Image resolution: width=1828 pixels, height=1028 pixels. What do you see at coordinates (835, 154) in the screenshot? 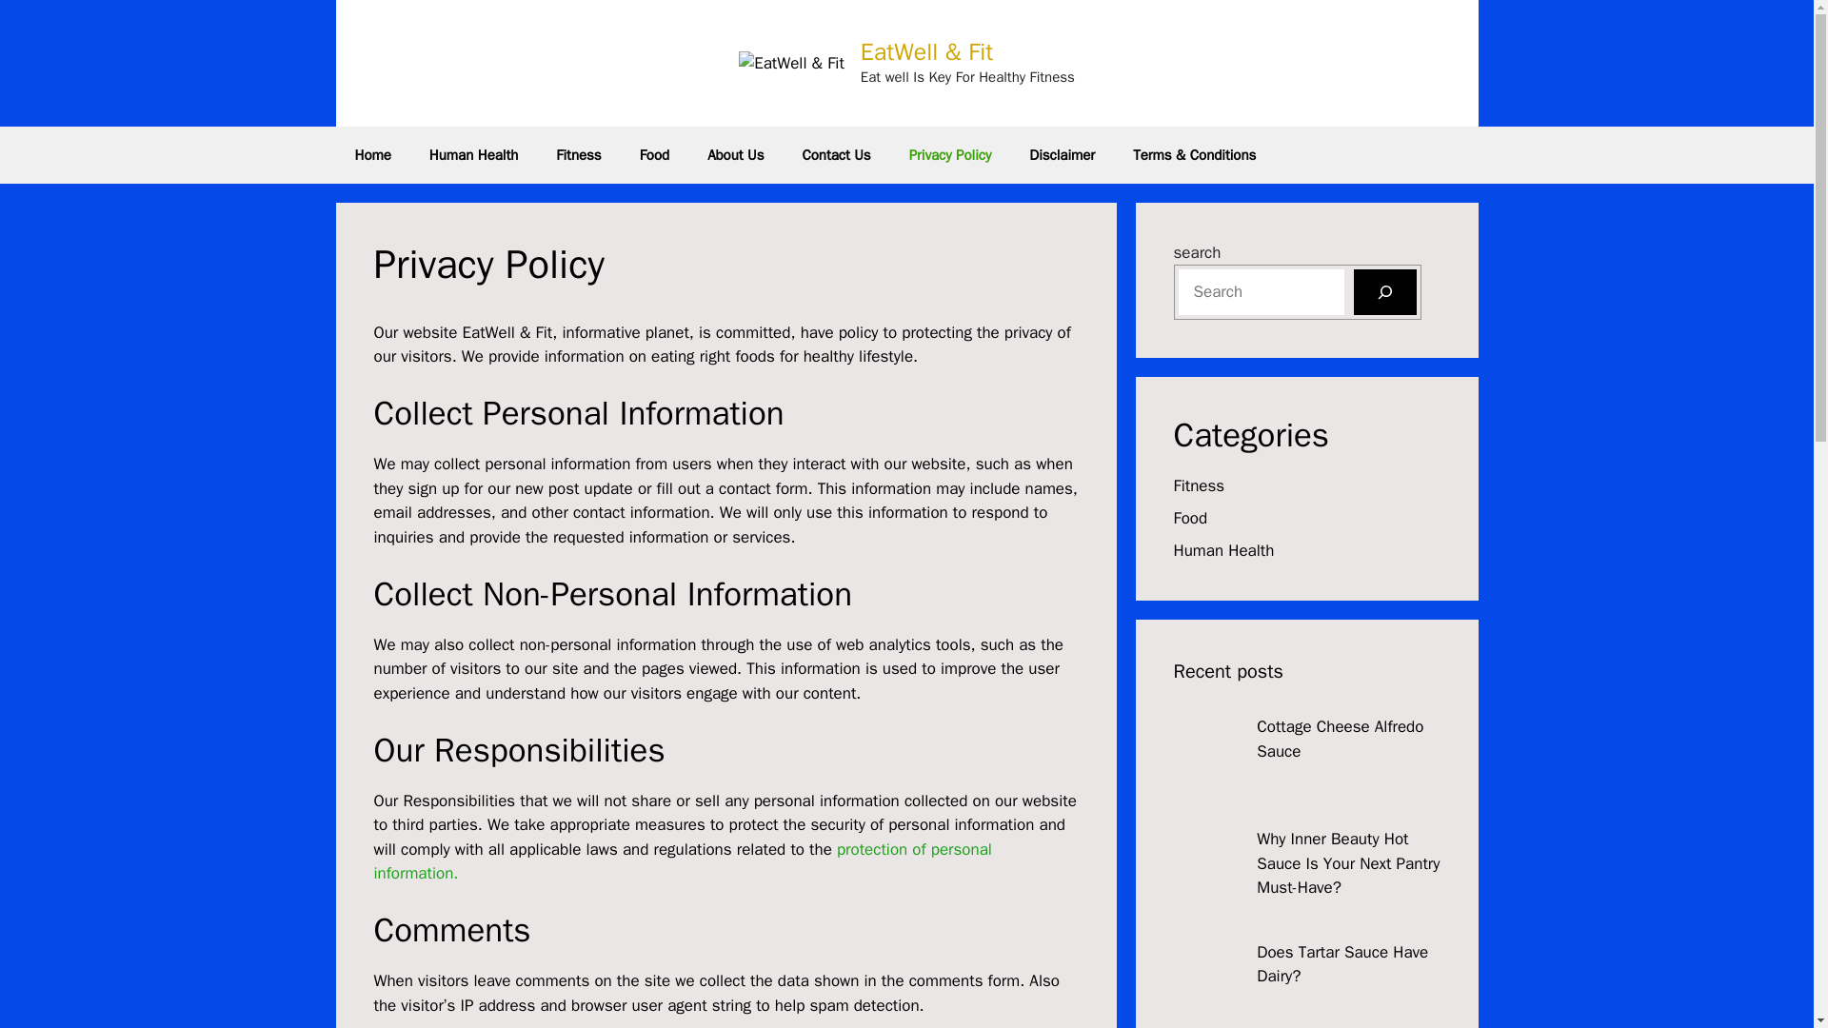
I see `Contact Us` at bounding box center [835, 154].